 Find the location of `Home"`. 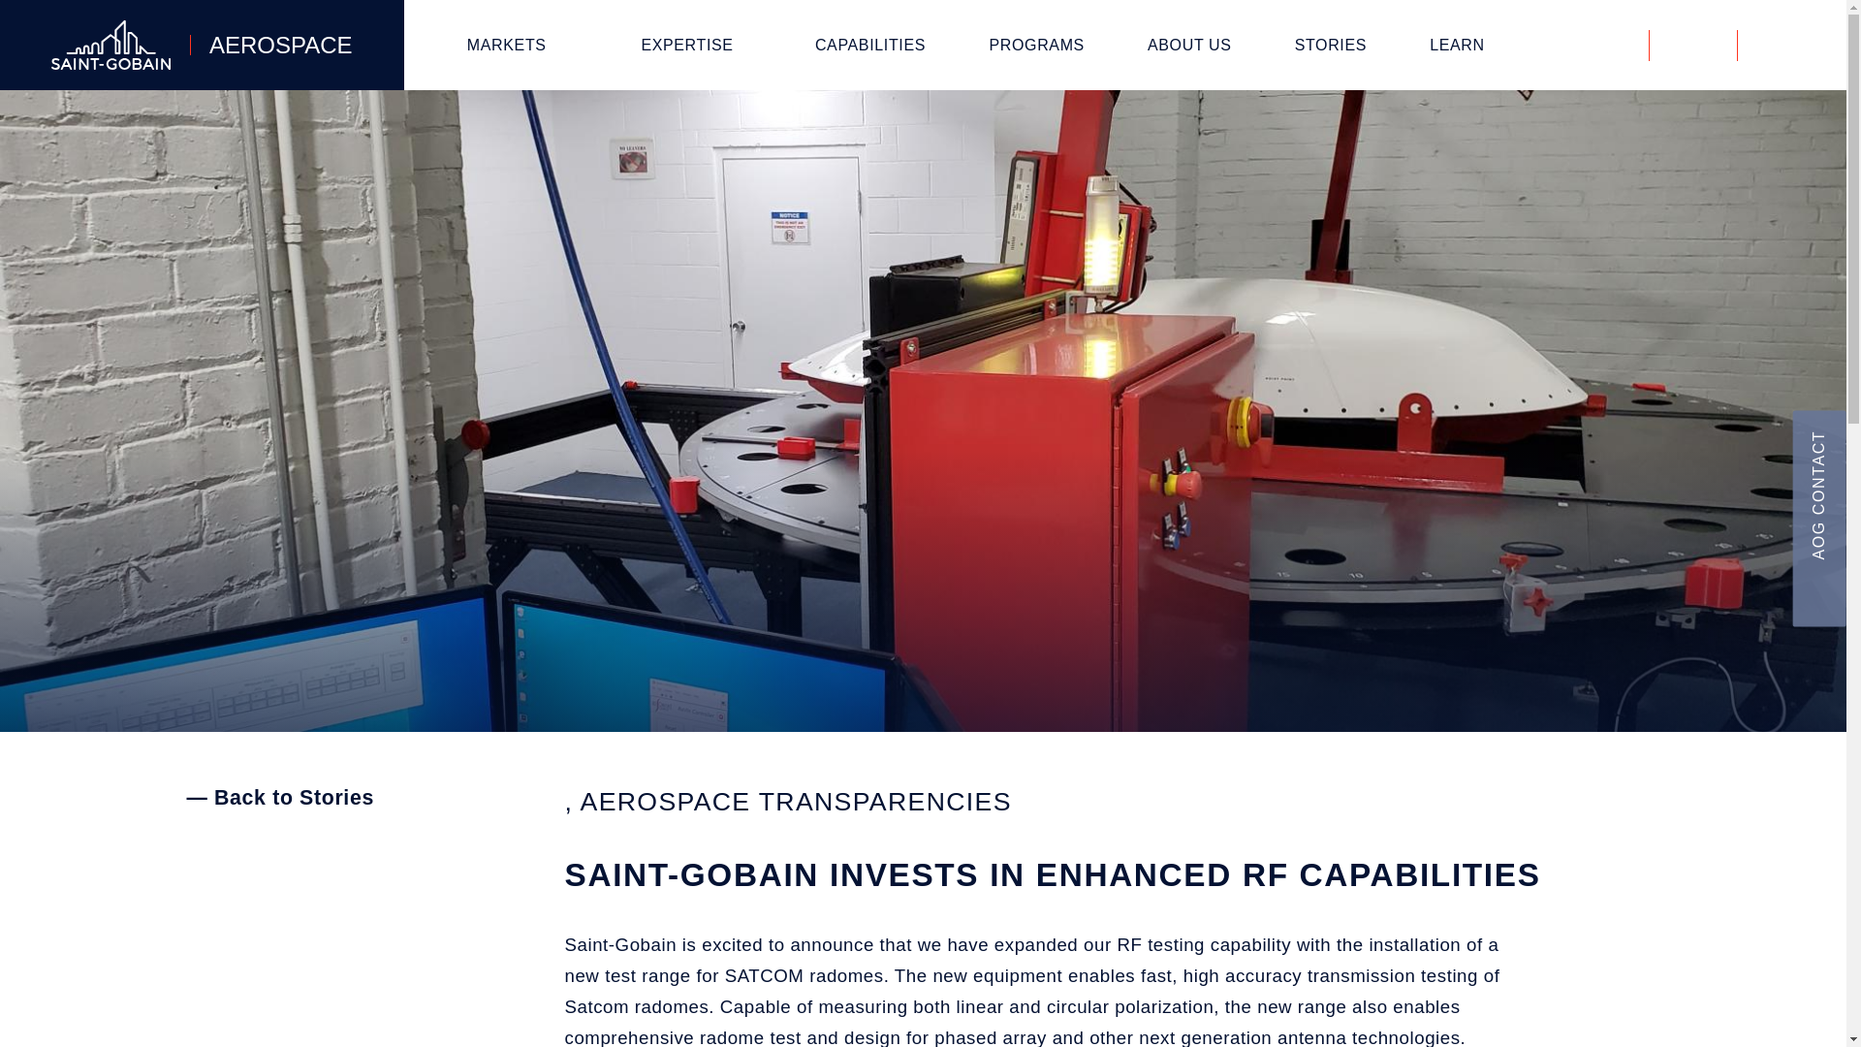

Home" is located at coordinates (202, 45).